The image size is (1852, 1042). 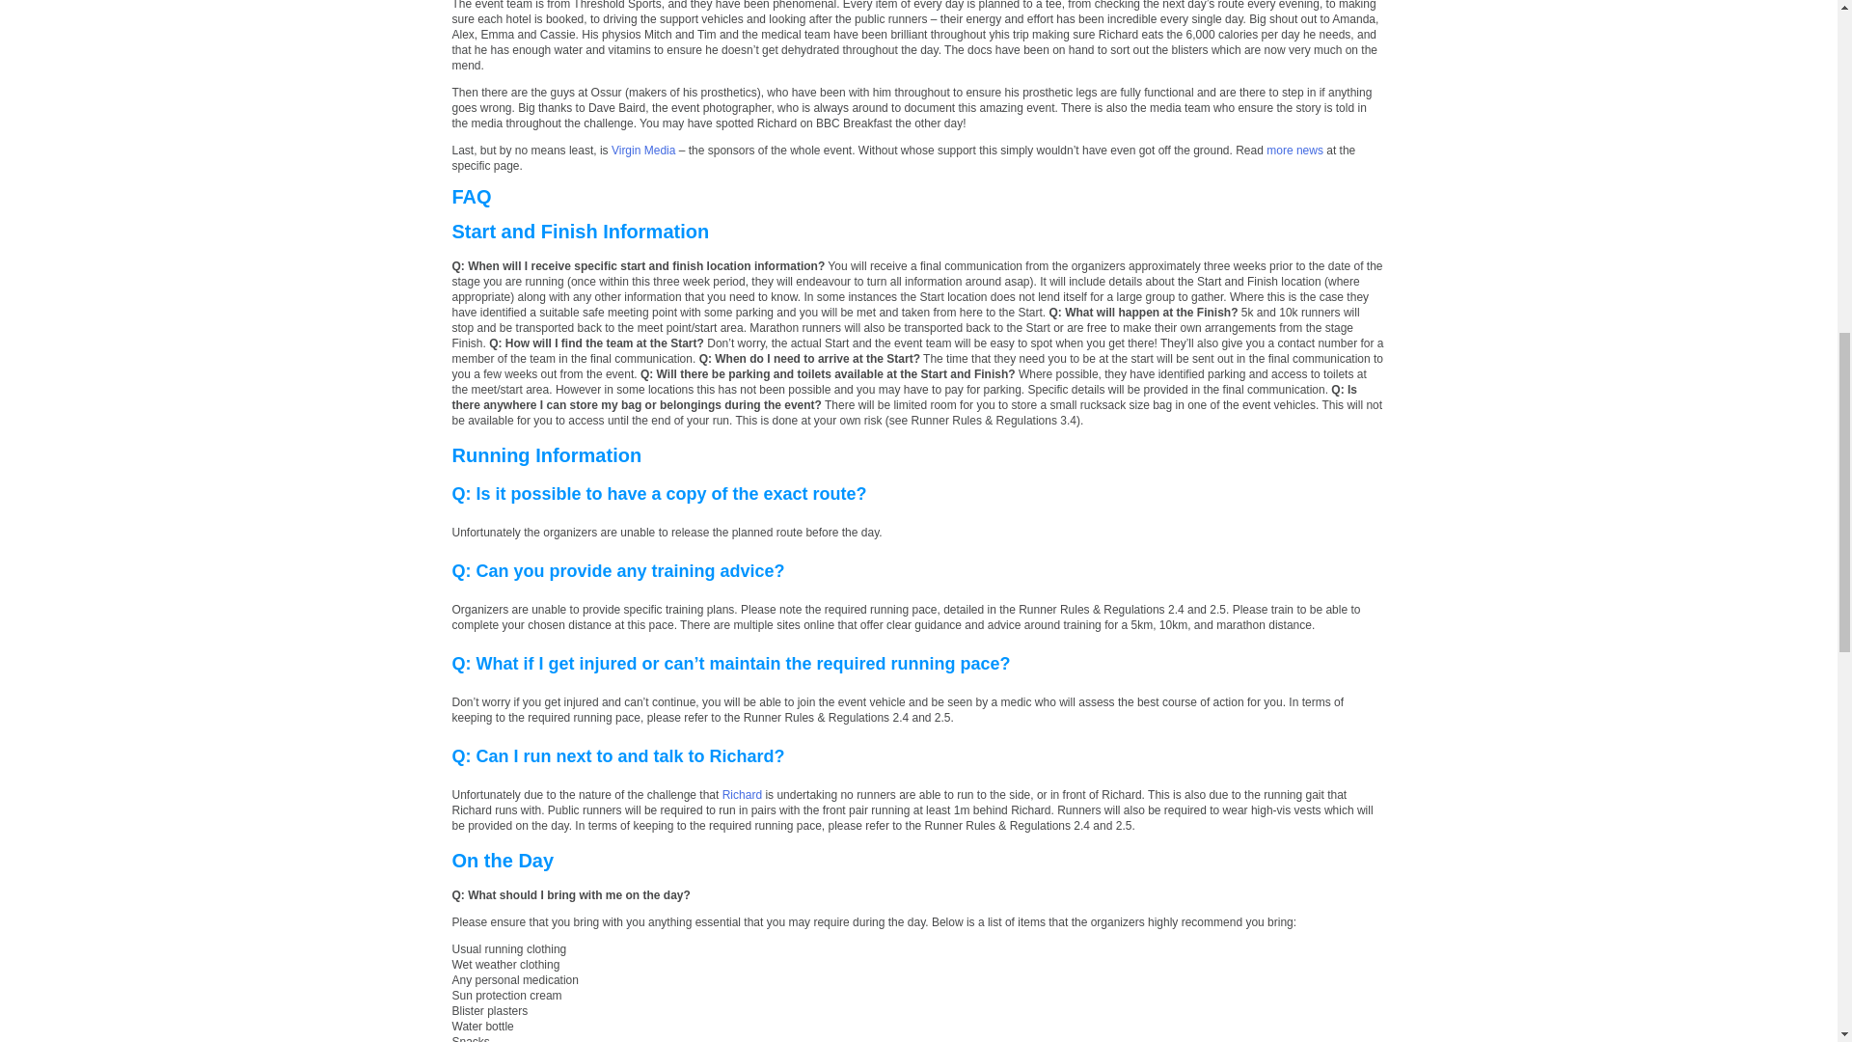 I want to click on Virgin Media, so click(x=642, y=151).